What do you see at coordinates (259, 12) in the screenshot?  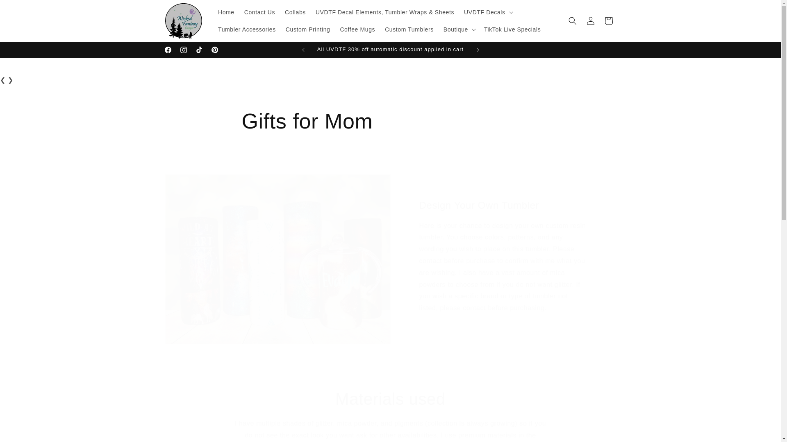 I see `Contact Us` at bounding box center [259, 12].